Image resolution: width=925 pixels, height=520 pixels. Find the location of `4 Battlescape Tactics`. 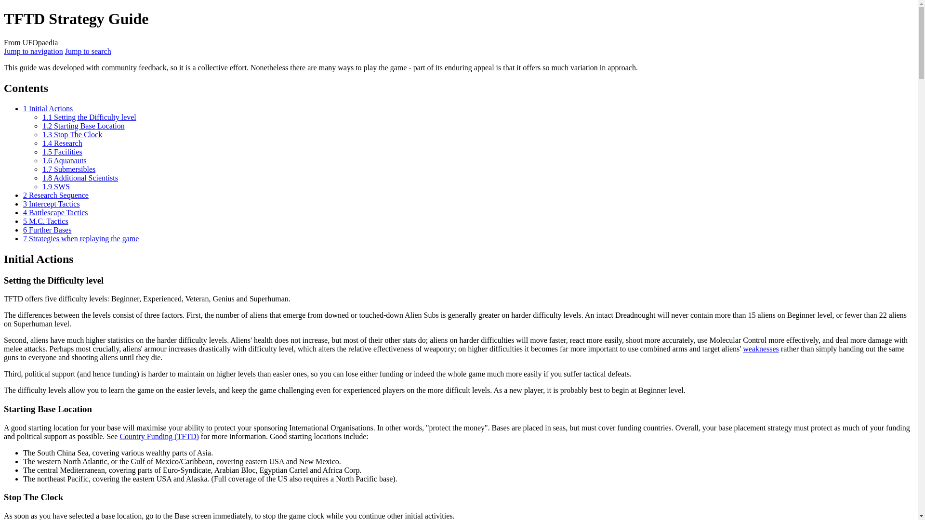

4 Battlescape Tactics is located at coordinates (55, 213).